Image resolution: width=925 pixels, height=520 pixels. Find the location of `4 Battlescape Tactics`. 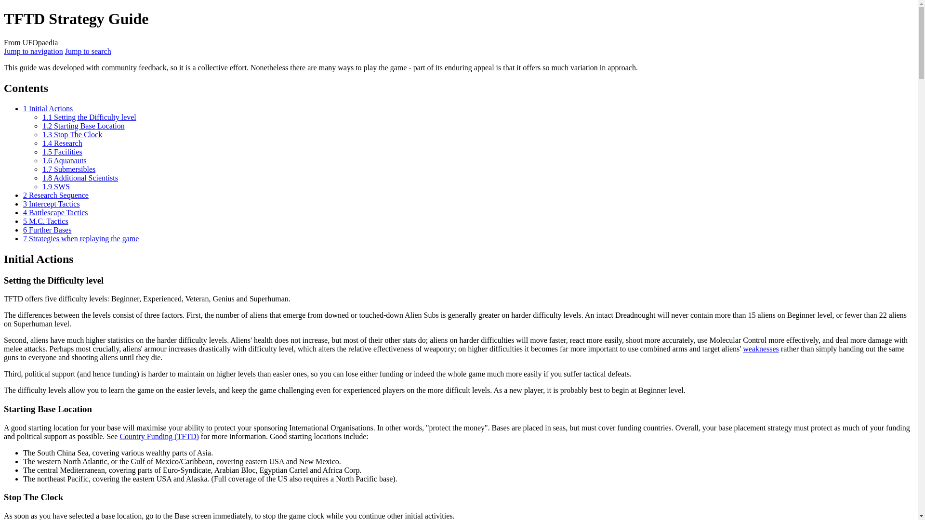

4 Battlescape Tactics is located at coordinates (55, 213).